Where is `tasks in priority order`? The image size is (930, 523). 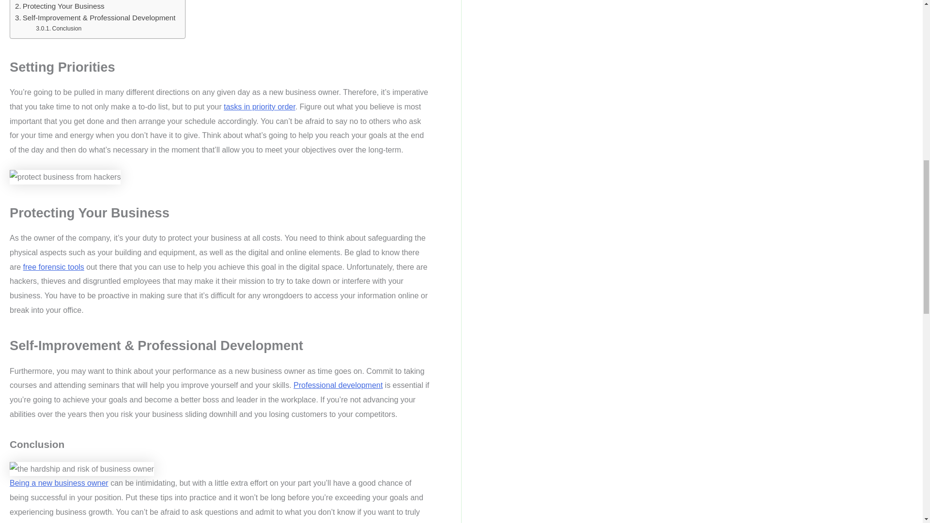
tasks in priority order is located at coordinates (260, 107).